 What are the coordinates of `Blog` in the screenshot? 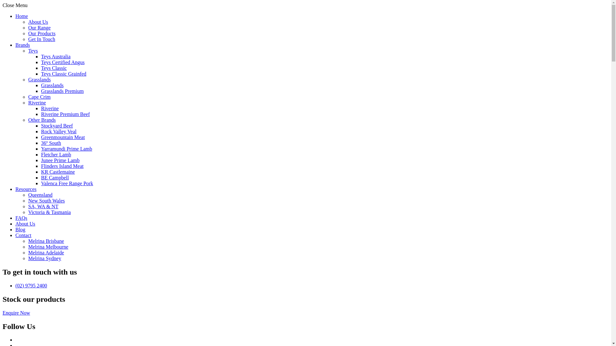 It's located at (21, 229).